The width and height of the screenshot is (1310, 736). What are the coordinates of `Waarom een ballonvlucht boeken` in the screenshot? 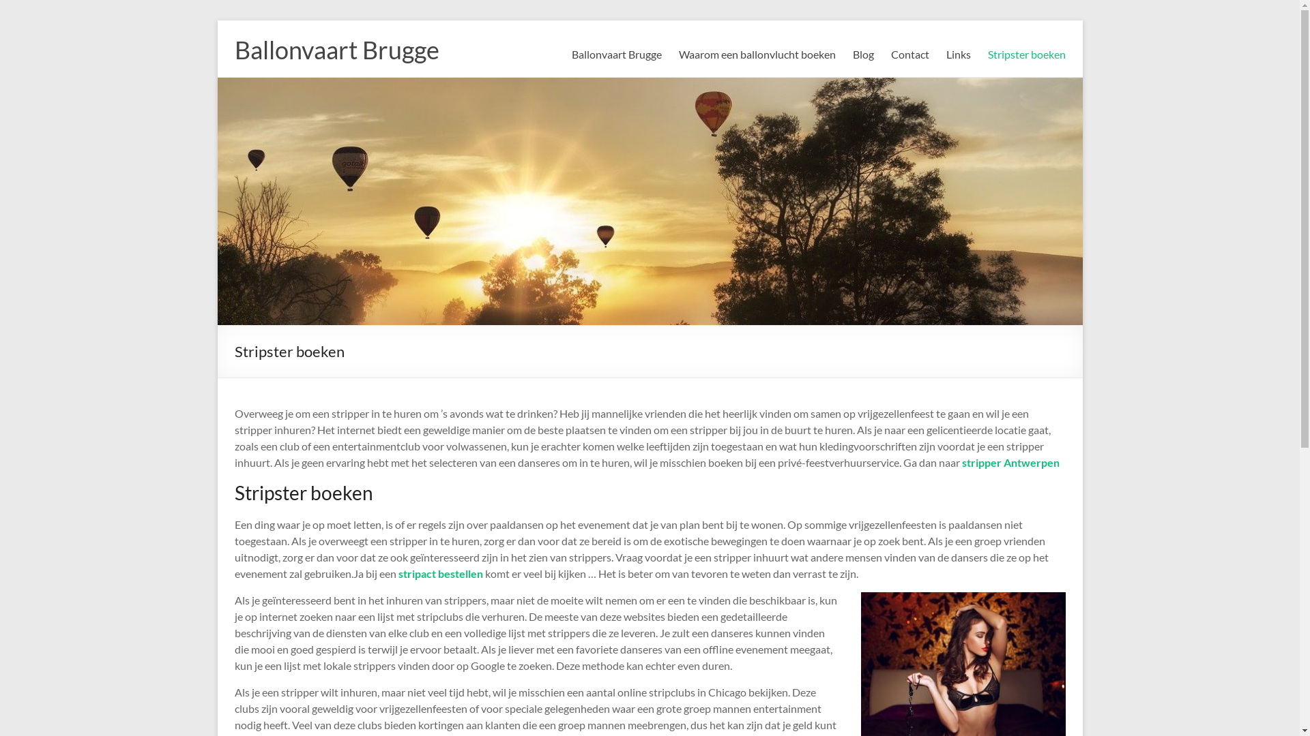 It's located at (757, 55).